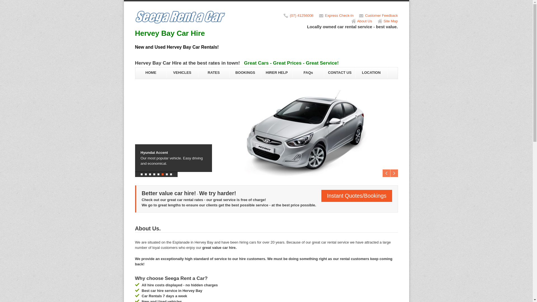 The width and height of the screenshot is (537, 302). Describe the element at coordinates (394, 173) in the screenshot. I see `Next` at that location.